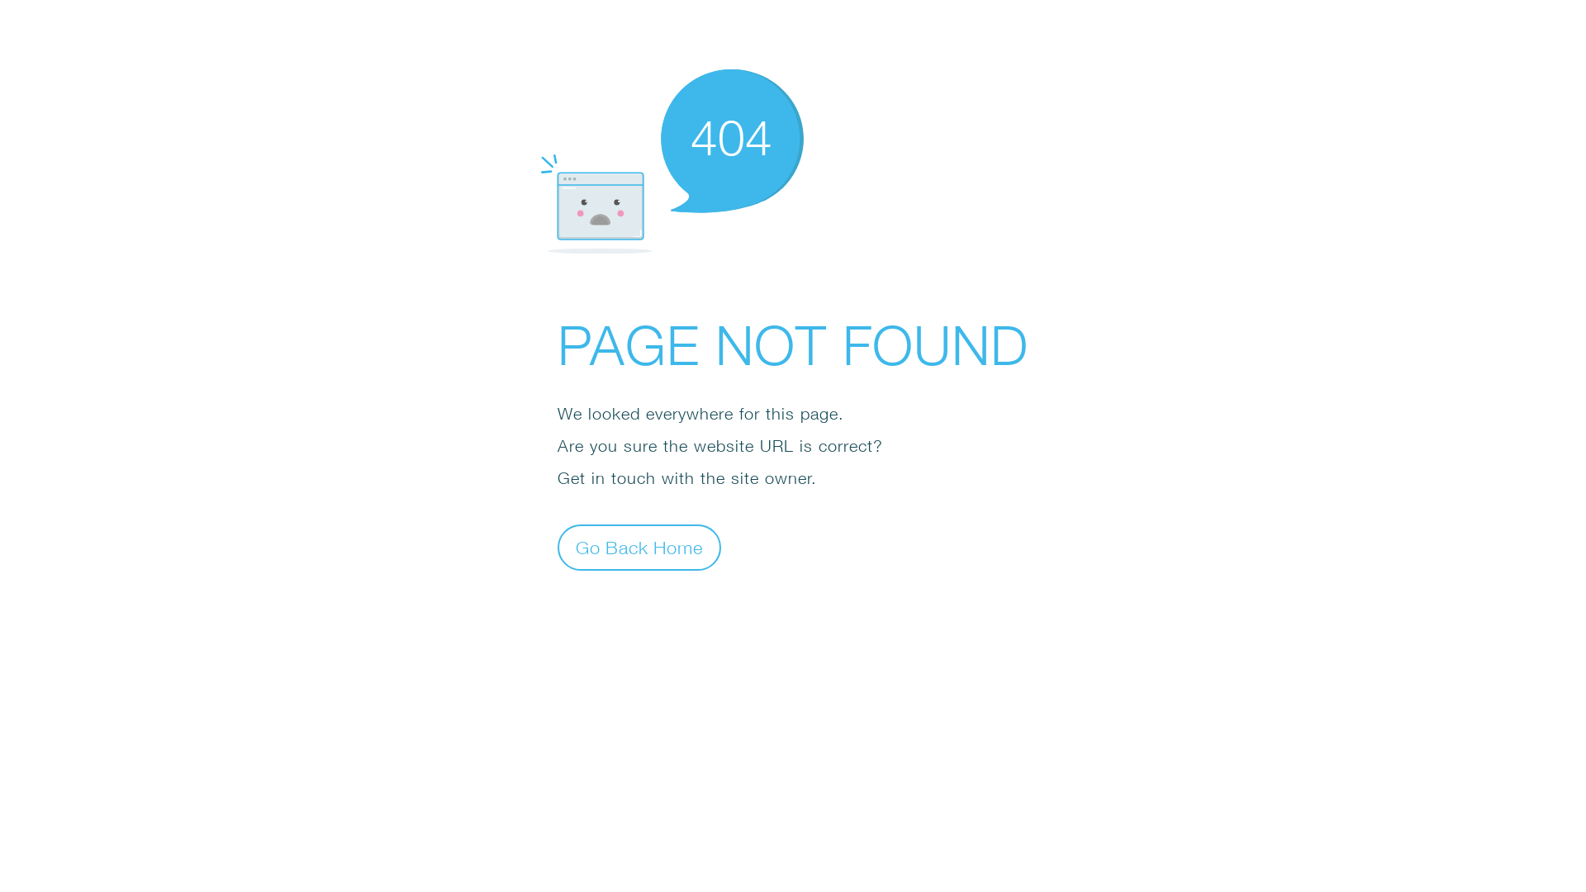 Image resolution: width=1586 pixels, height=892 pixels. I want to click on Go Back Home, so click(639, 547).